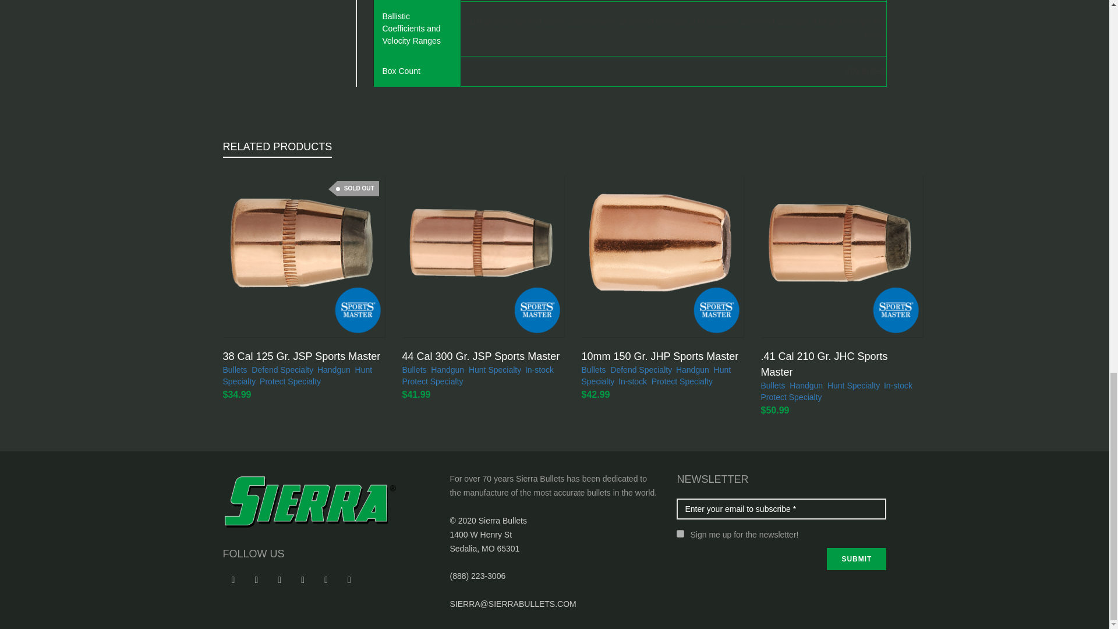 The image size is (1118, 629). Describe the element at coordinates (857, 559) in the screenshot. I see `Submit` at that location.